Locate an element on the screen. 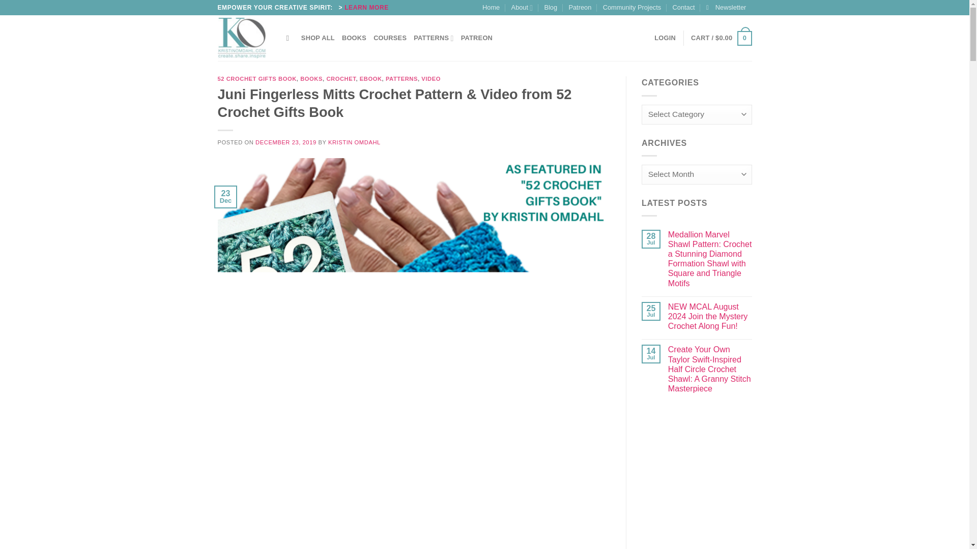 The image size is (977, 549). Home is located at coordinates (491, 8).